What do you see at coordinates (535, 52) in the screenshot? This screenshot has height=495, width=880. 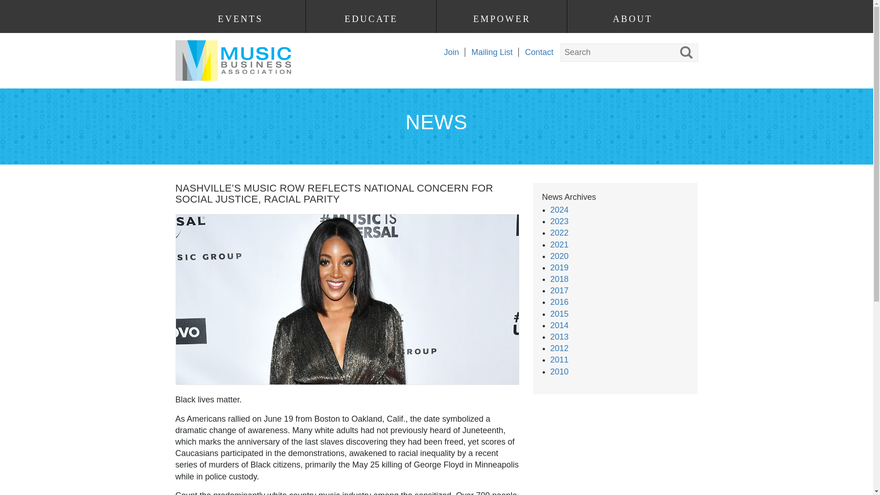 I see `Contact` at bounding box center [535, 52].